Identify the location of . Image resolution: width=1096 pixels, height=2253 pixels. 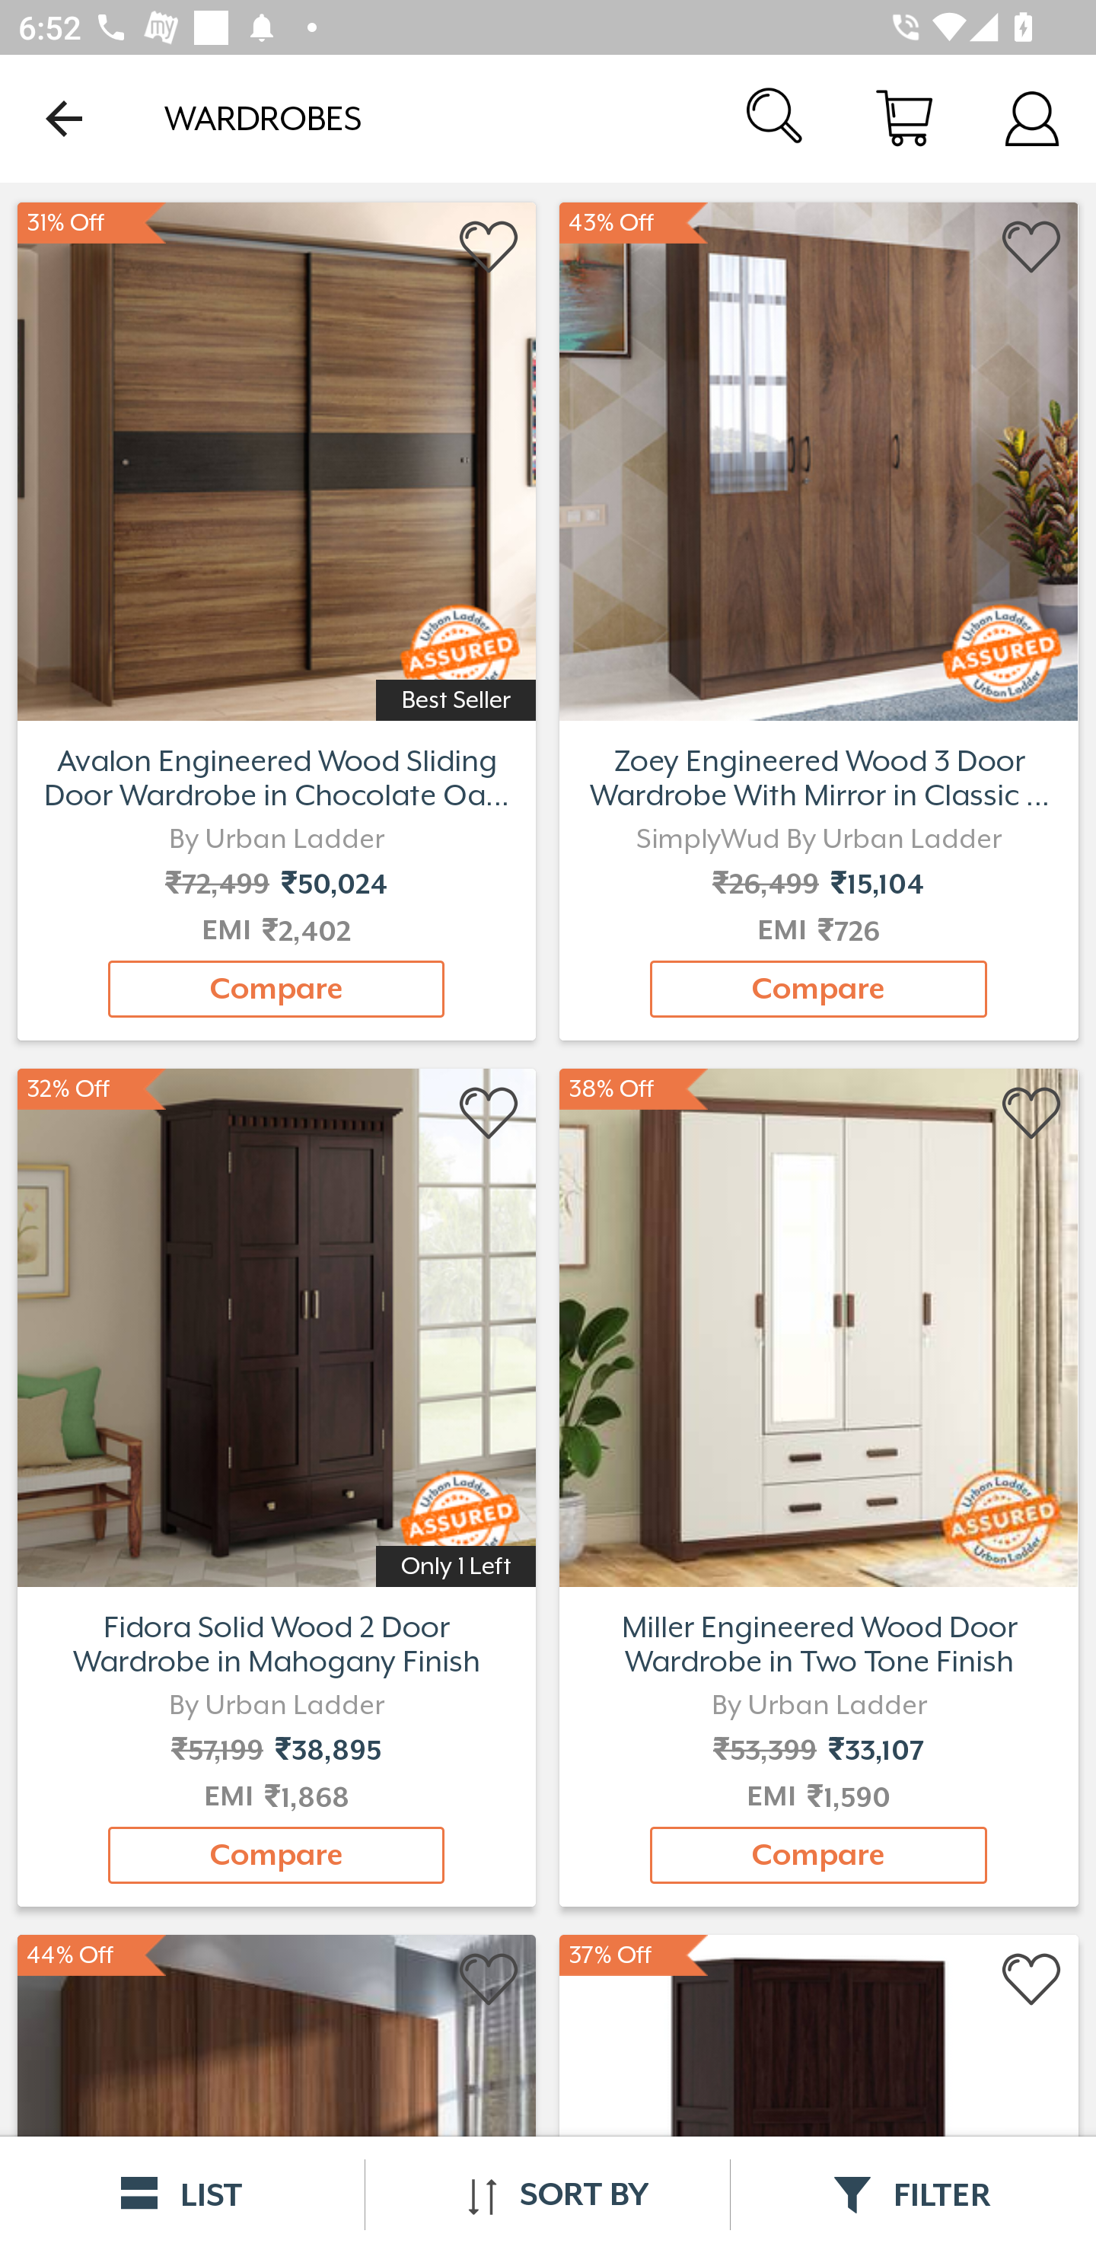
(490, 1114).